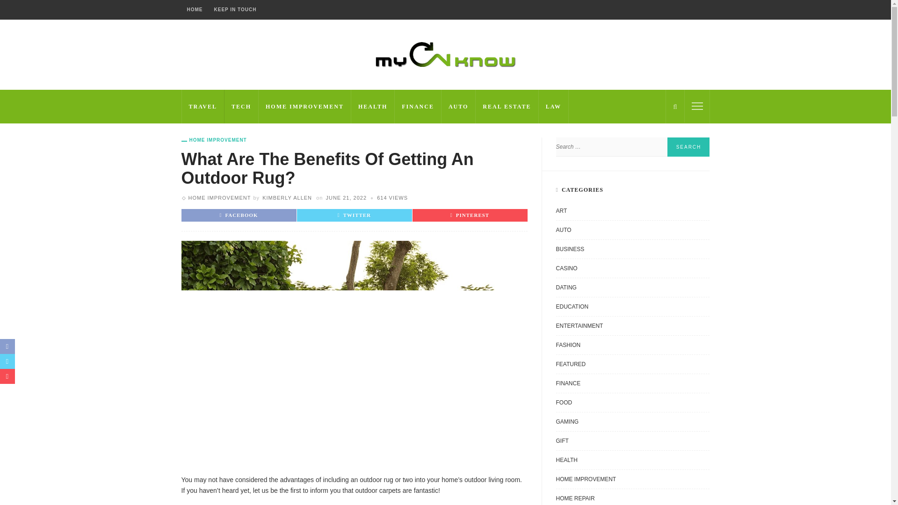 The width and height of the screenshot is (898, 505). What do you see at coordinates (195, 10) in the screenshot?
I see `HOME` at bounding box center [195, 10].